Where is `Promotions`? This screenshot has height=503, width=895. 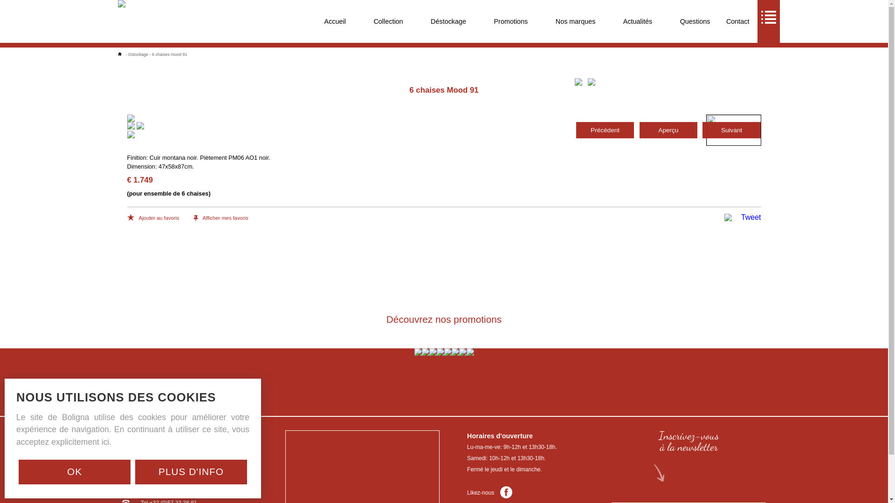
Promotions is located at coordinates (511, 21).